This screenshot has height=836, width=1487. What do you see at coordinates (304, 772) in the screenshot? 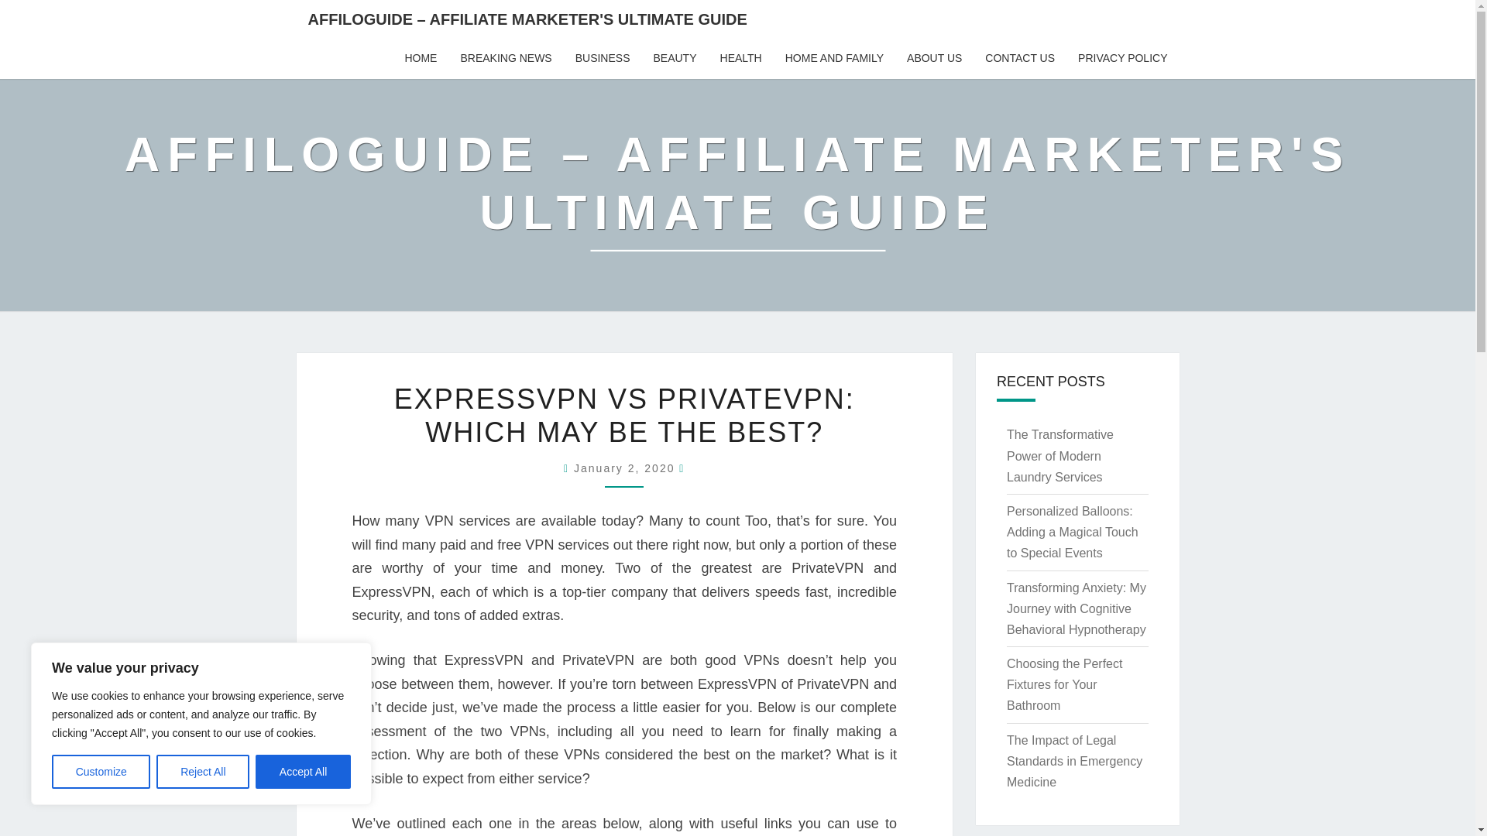
I see `Accept All` at bounding box center [304, 772].